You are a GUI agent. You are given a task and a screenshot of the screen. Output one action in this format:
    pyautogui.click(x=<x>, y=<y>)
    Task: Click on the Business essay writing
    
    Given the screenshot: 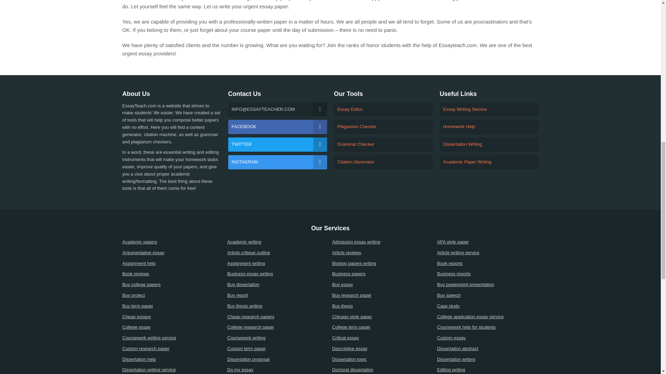 What is the action you would take?
    pyautogui.click(x=278, y=274)
    